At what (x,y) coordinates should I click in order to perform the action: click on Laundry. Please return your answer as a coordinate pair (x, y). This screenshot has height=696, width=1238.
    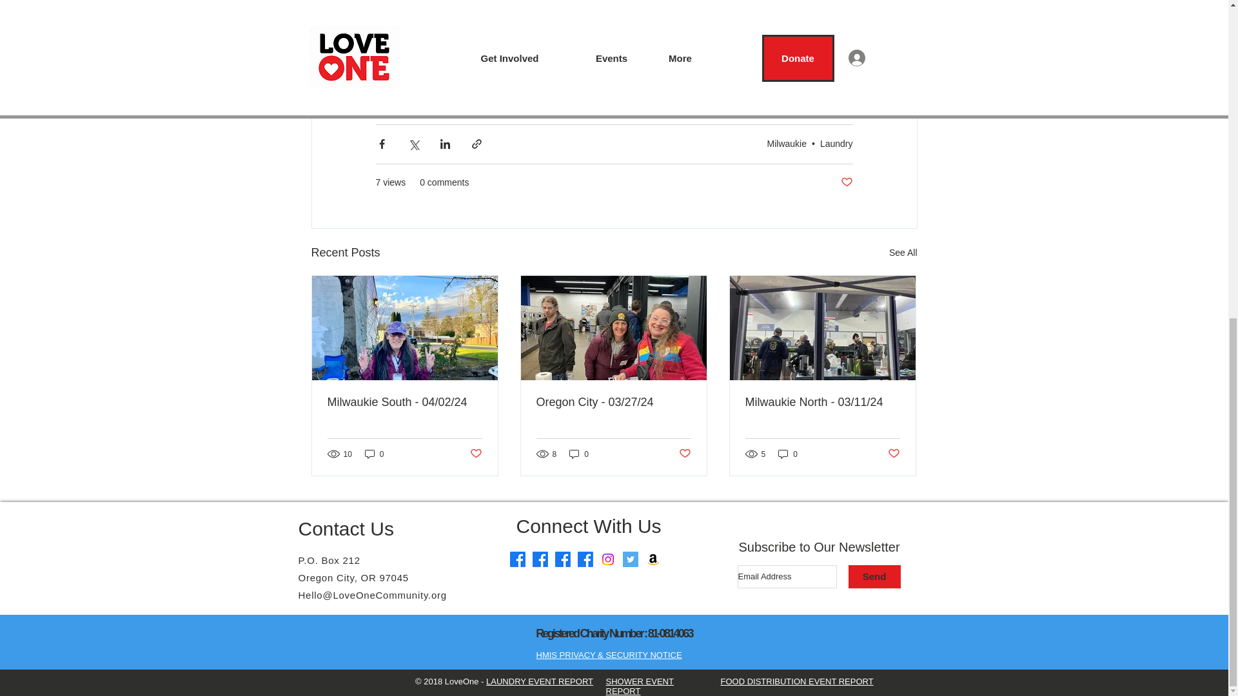
    Looking at the image, I should click on (836, 143).